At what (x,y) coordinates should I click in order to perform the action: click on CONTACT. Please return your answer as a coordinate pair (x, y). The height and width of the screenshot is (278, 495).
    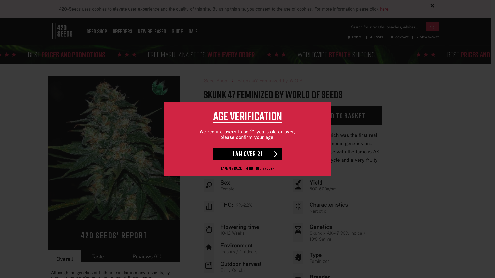
    Looking at the image, I should click on (400, 37).